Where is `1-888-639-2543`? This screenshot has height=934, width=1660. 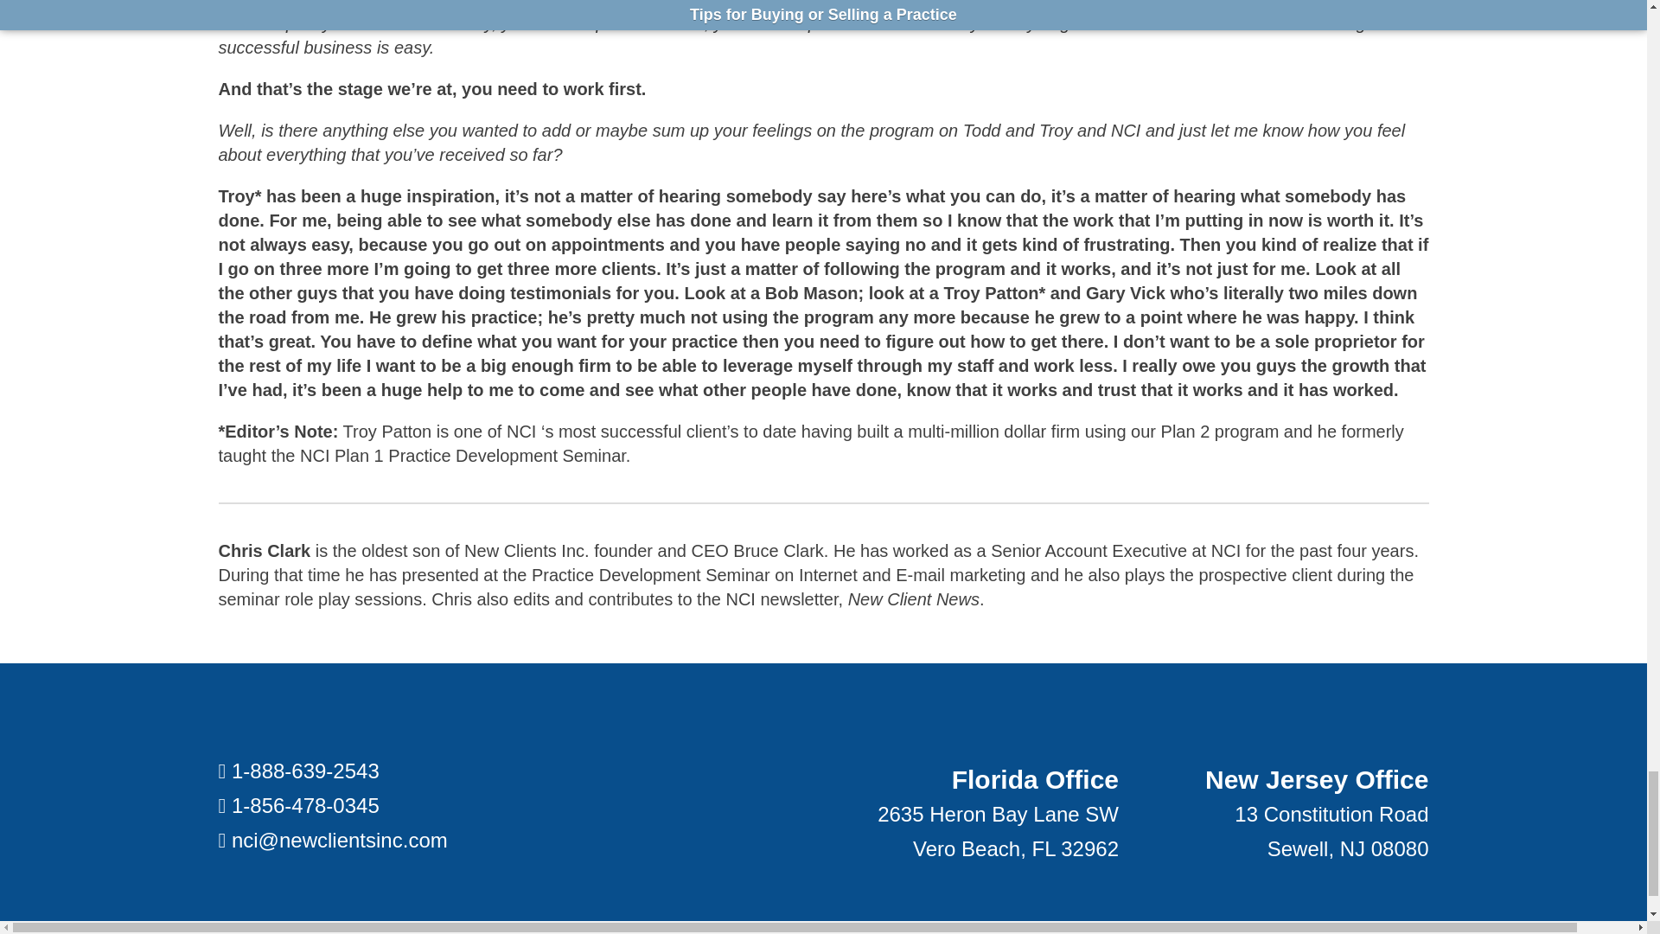 1-888-639-2543 is located at coordinates (306, 771).